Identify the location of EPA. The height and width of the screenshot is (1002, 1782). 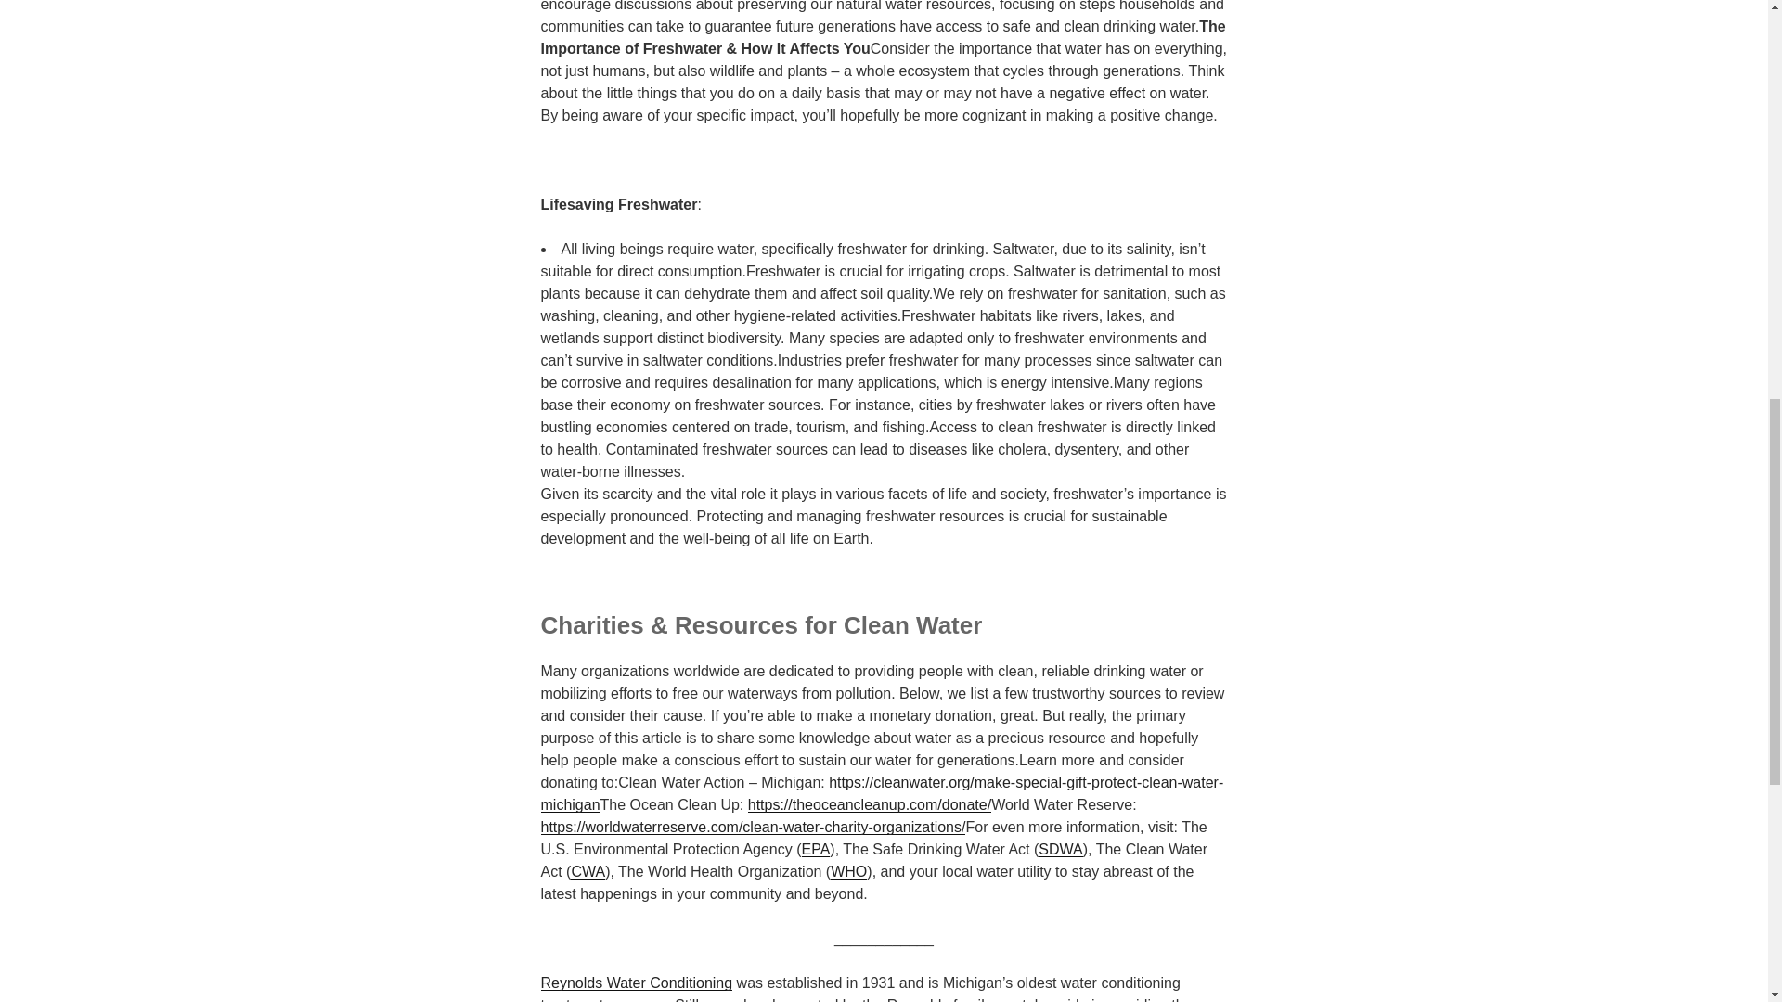
(816, 850).